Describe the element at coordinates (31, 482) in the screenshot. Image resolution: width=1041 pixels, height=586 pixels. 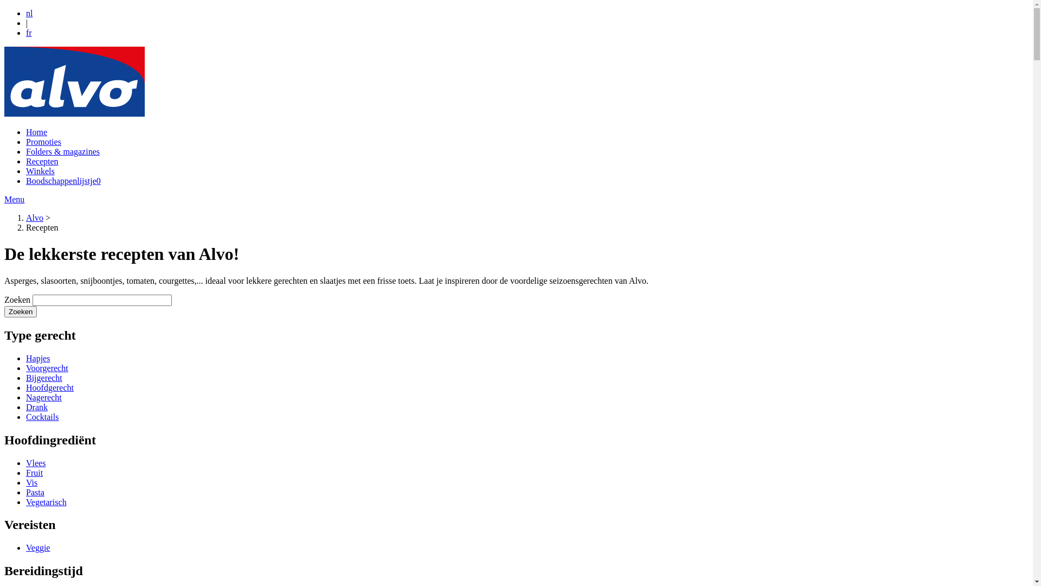
I see `Vis` at that location.